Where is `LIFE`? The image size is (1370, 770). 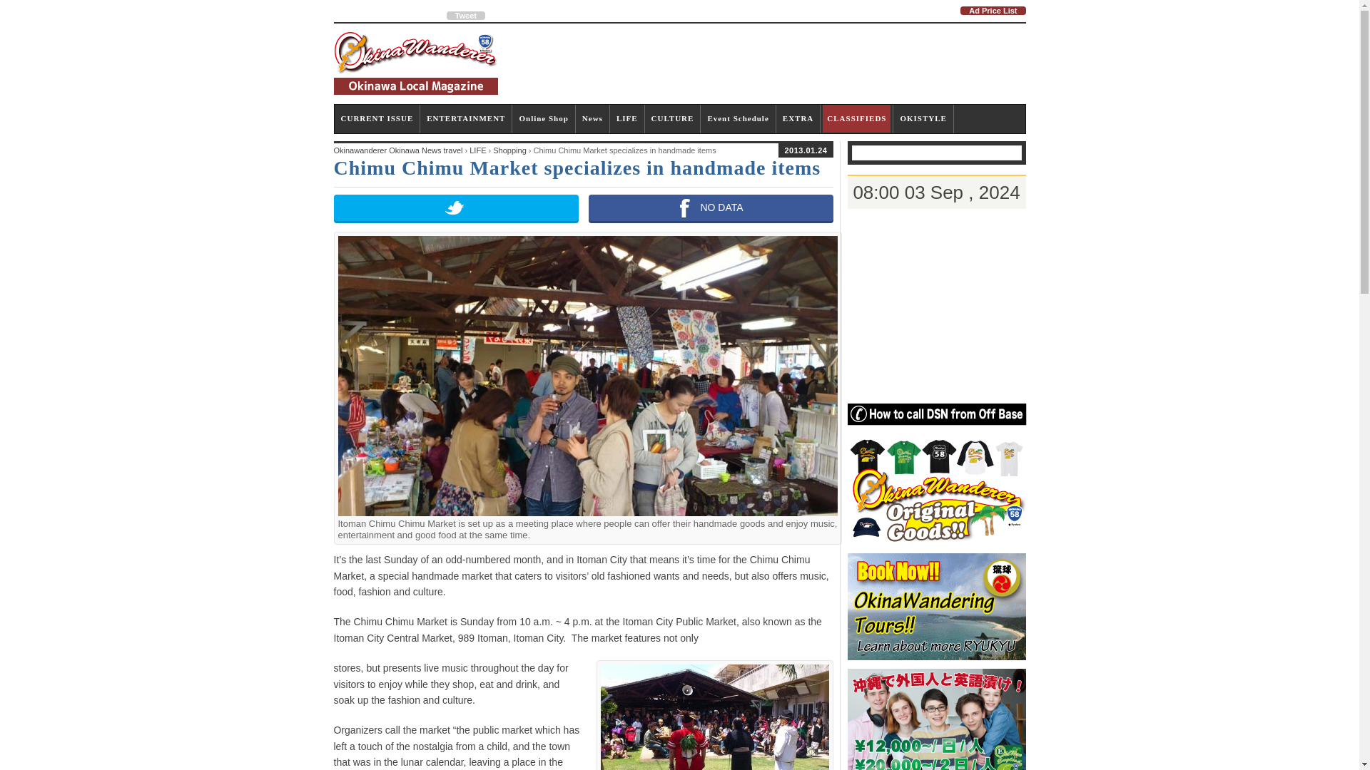 LIFE is located at coordinates (627, 118).